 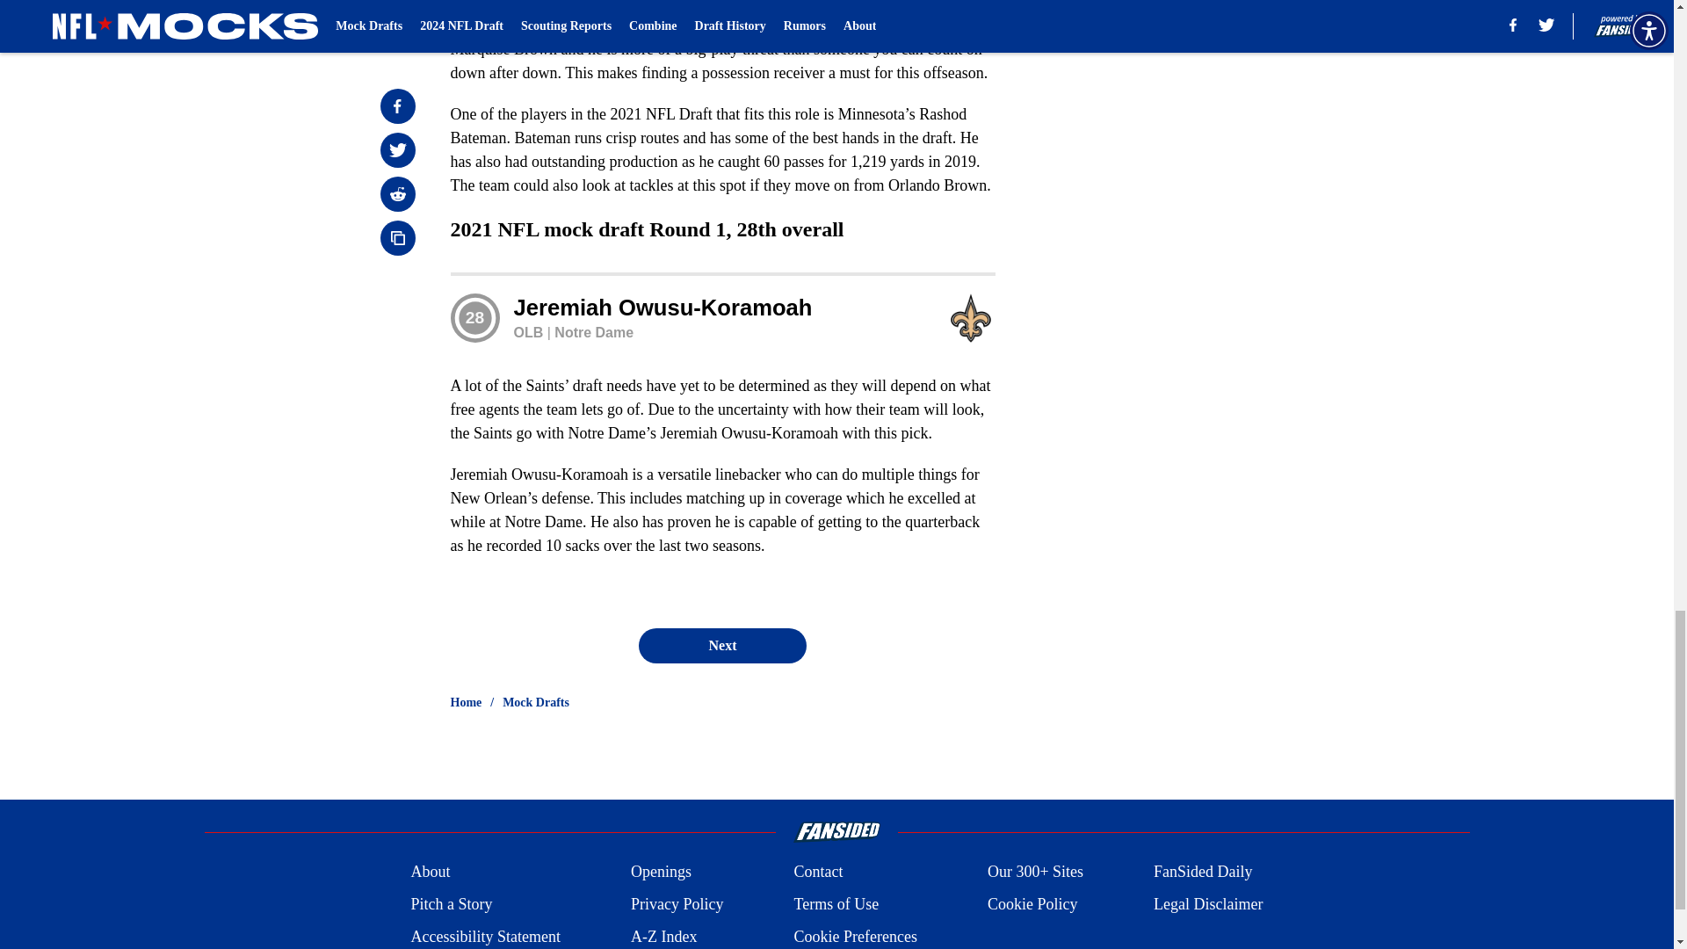 What do you see at coordinates (721, 645) in the screenshot?
I see `Next` at bounding box center [721, 645].